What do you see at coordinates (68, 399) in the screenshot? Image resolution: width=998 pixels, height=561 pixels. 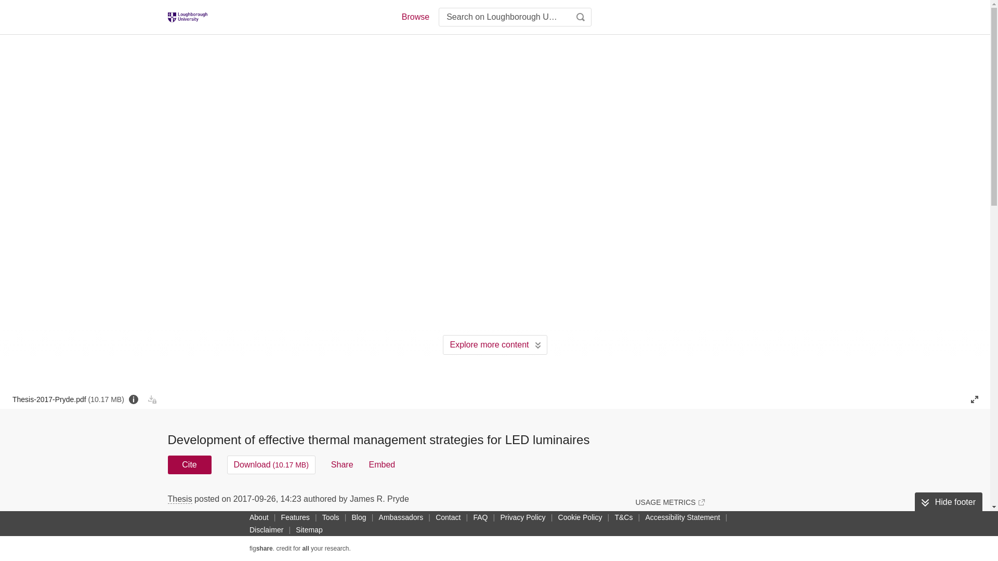 I see `Thesis-2017-Pryde.pdf` at bounding box center [68, 399].